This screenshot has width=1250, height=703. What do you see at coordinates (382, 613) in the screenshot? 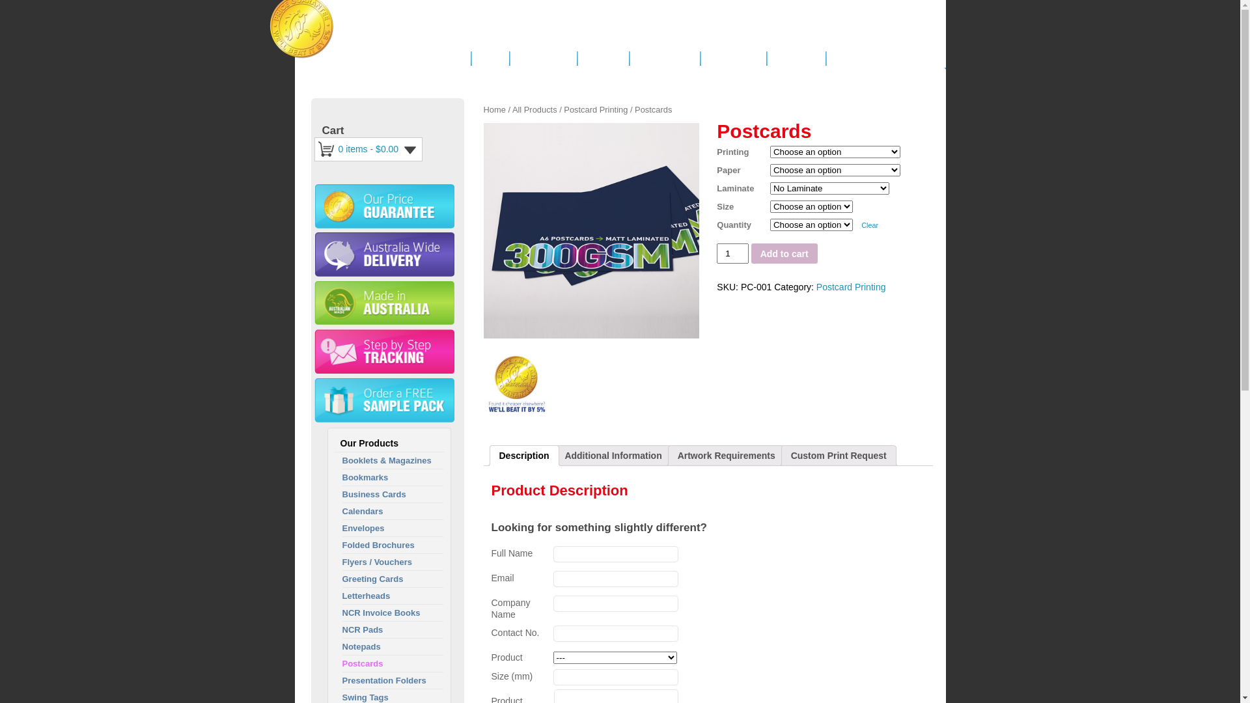
I see `NCR Invoice Books` at bounding box center [382, 613].